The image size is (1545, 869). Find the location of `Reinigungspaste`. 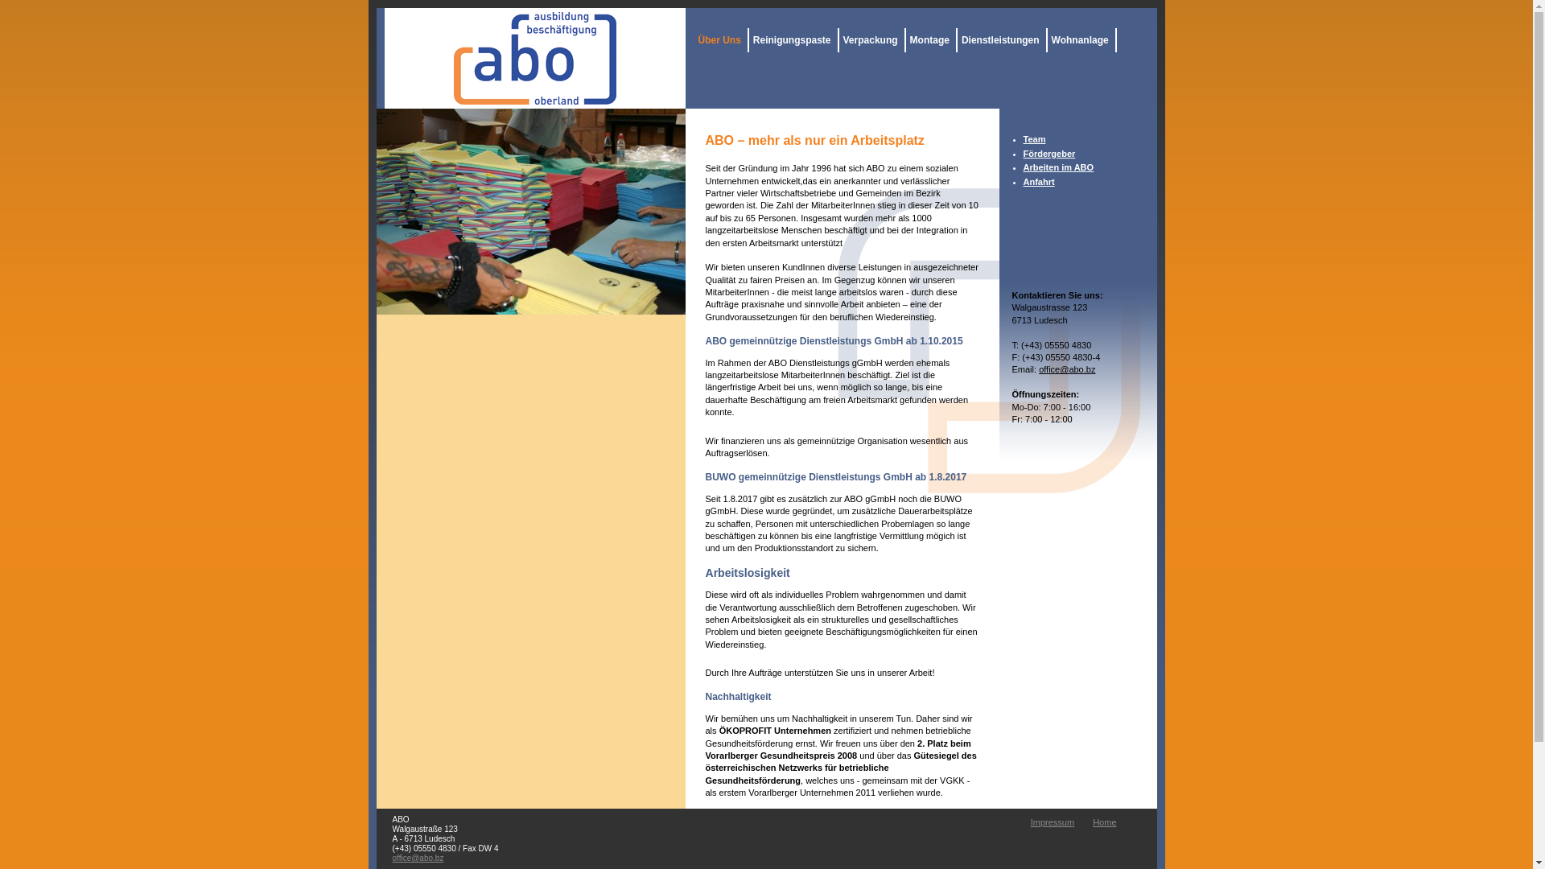

Reinigungspaste is located at coordinates (794, 40).